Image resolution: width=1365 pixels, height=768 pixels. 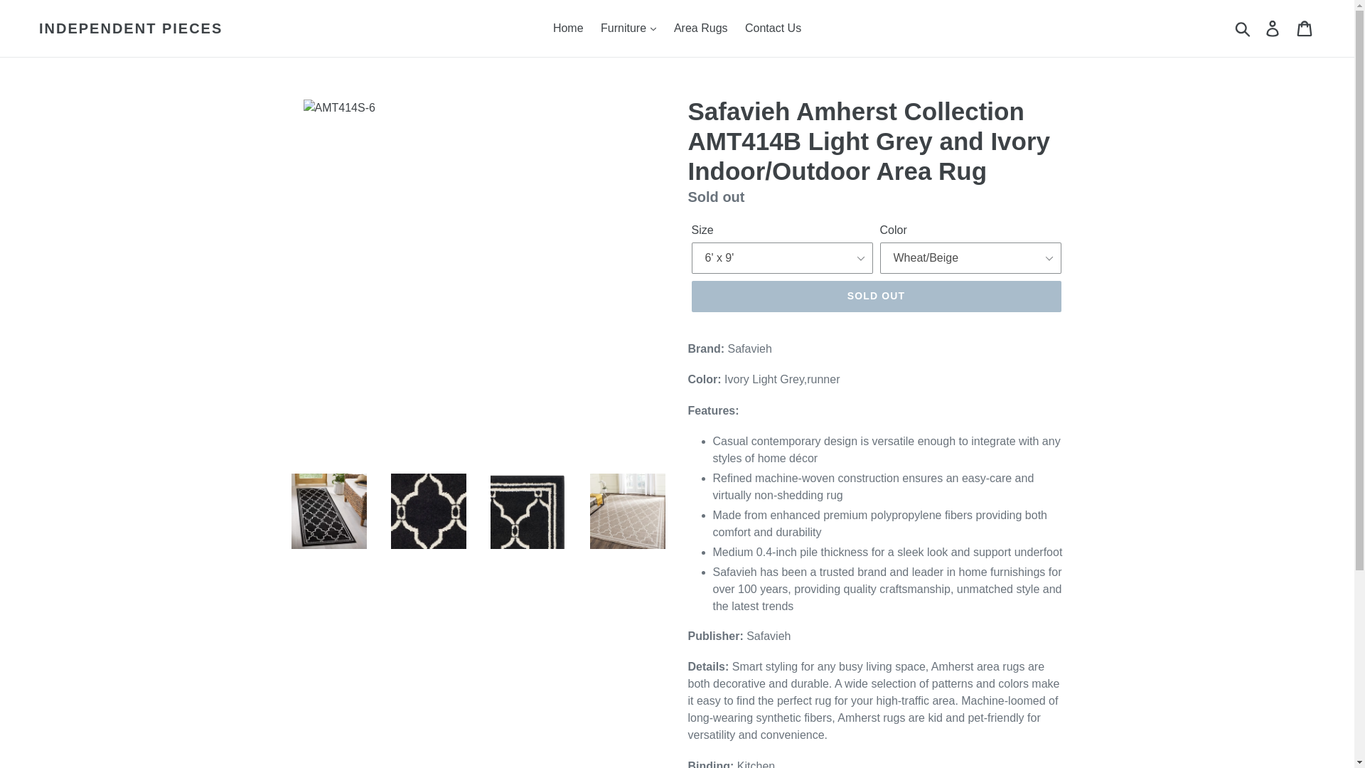 I want to click on Cart, so click(x=1305, y=28).